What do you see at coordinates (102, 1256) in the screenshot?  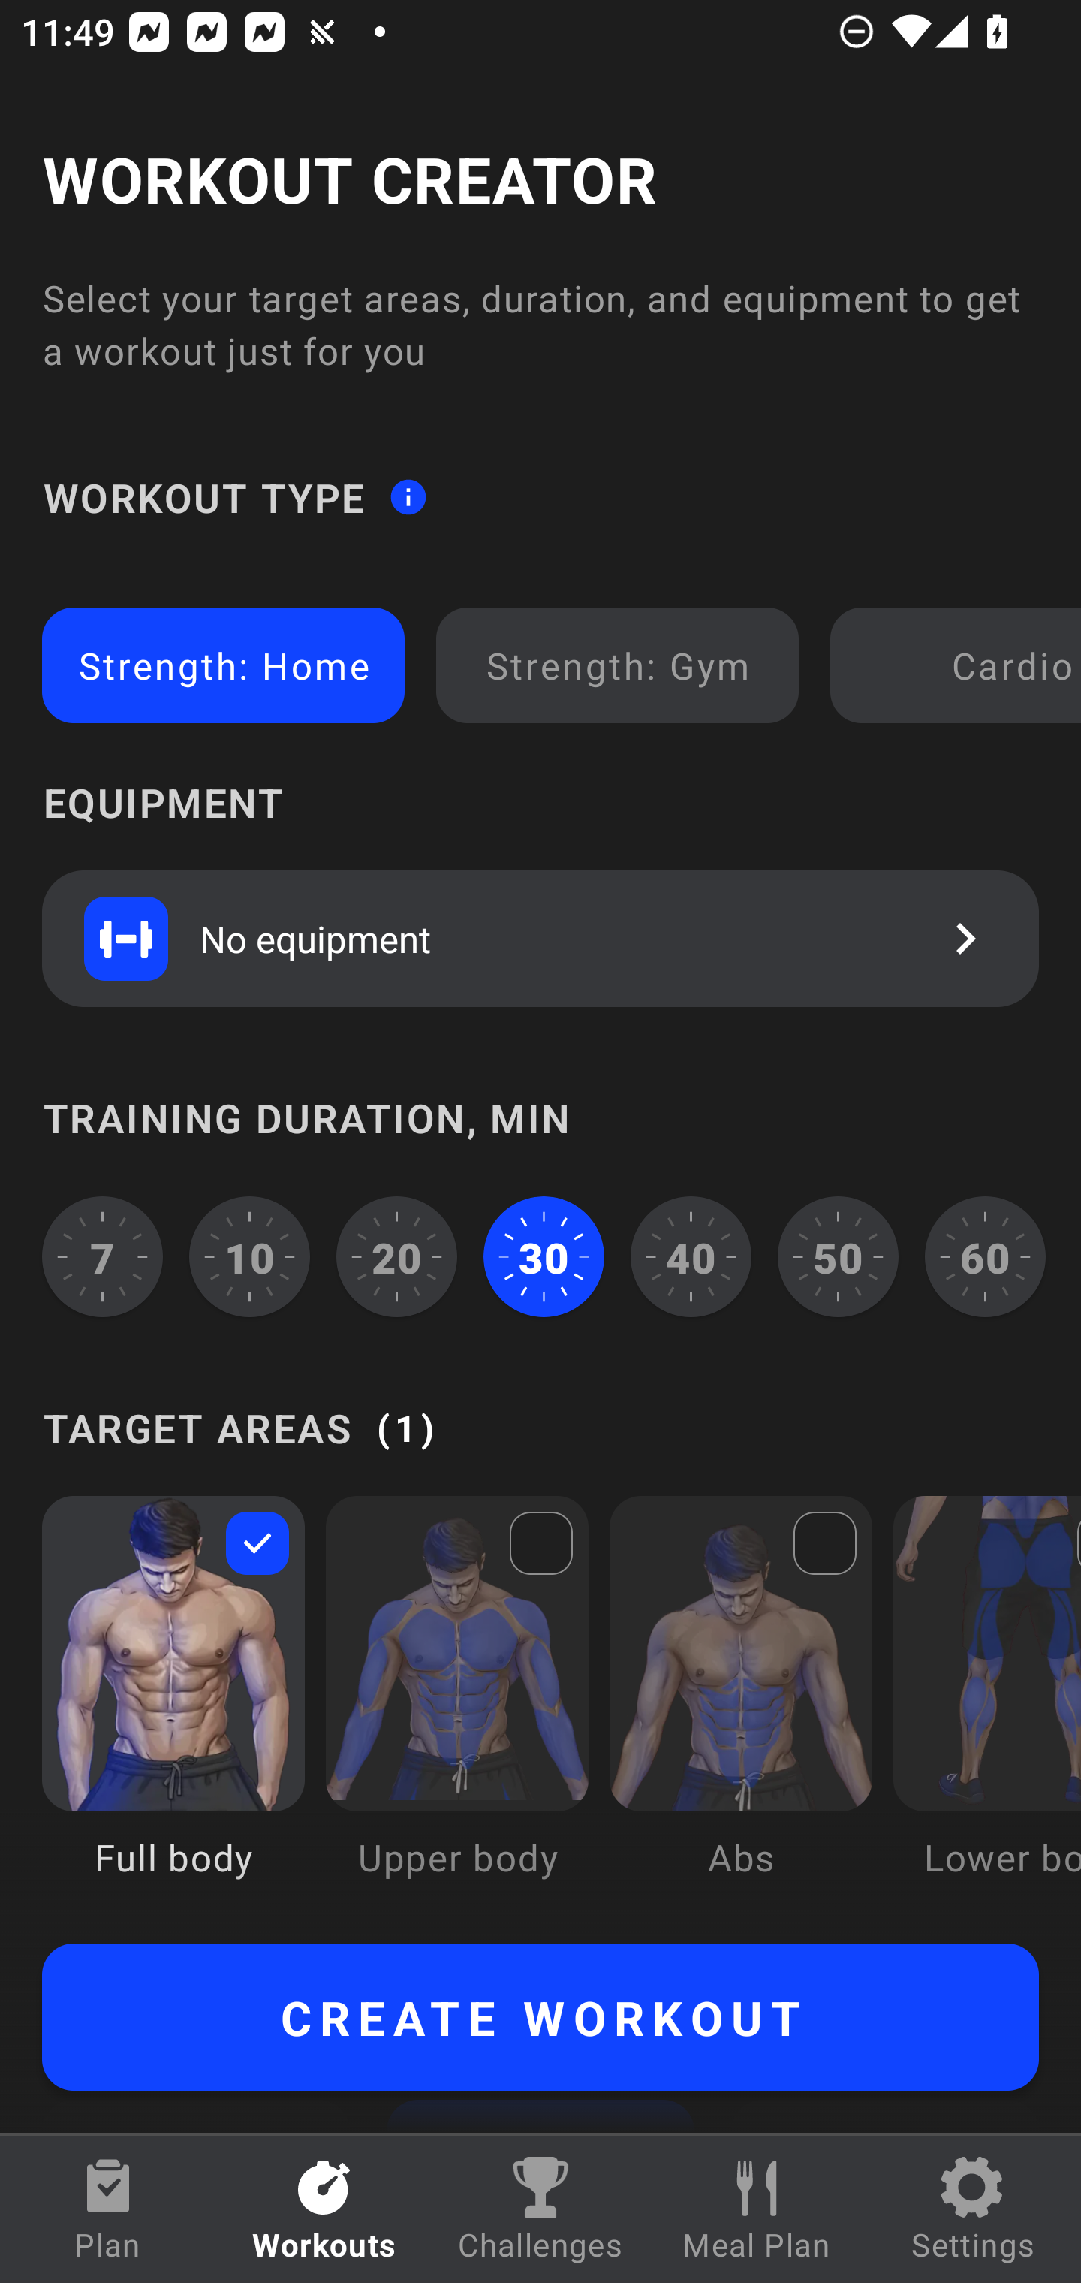 I see `7` at bounding box center [102, 1256].